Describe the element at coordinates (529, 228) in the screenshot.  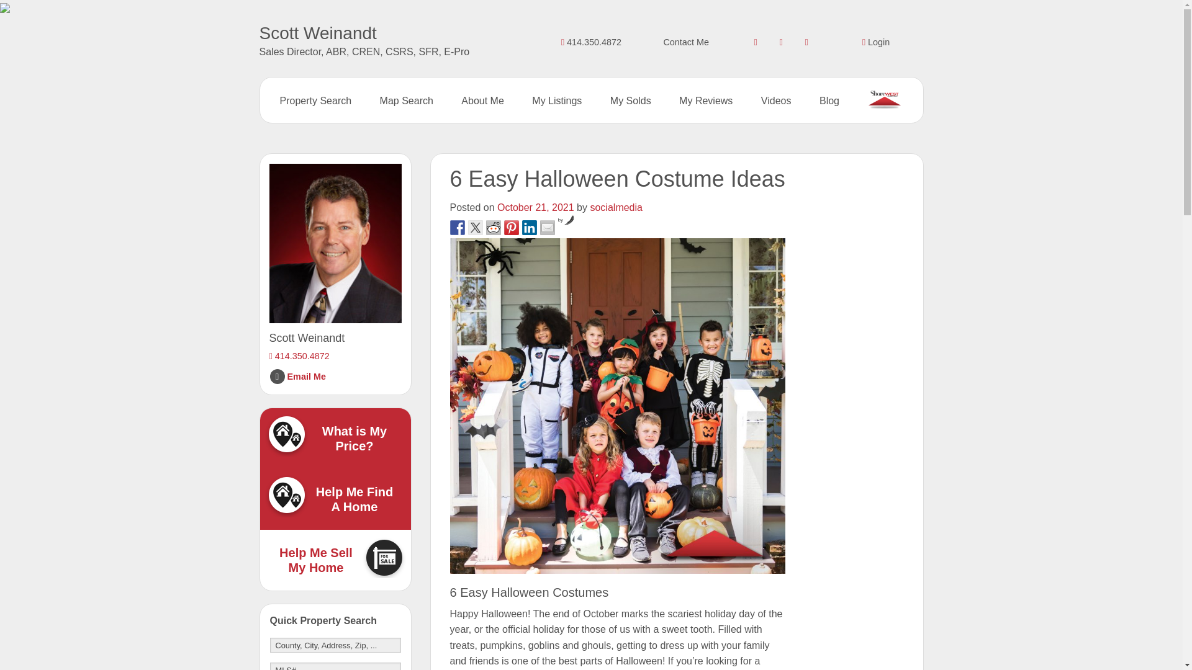
I see `Share on Linkedin` at that location.